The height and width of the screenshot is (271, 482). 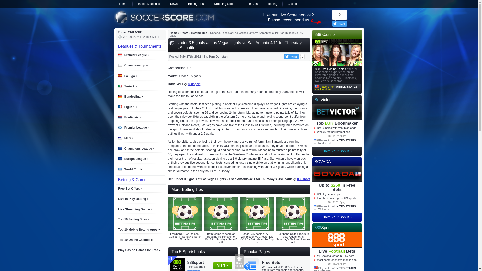 What do you see at coordinates (139, 250) in the screenshot?
I see `Play Casino Games for Free` at bounding box center [139, 250].